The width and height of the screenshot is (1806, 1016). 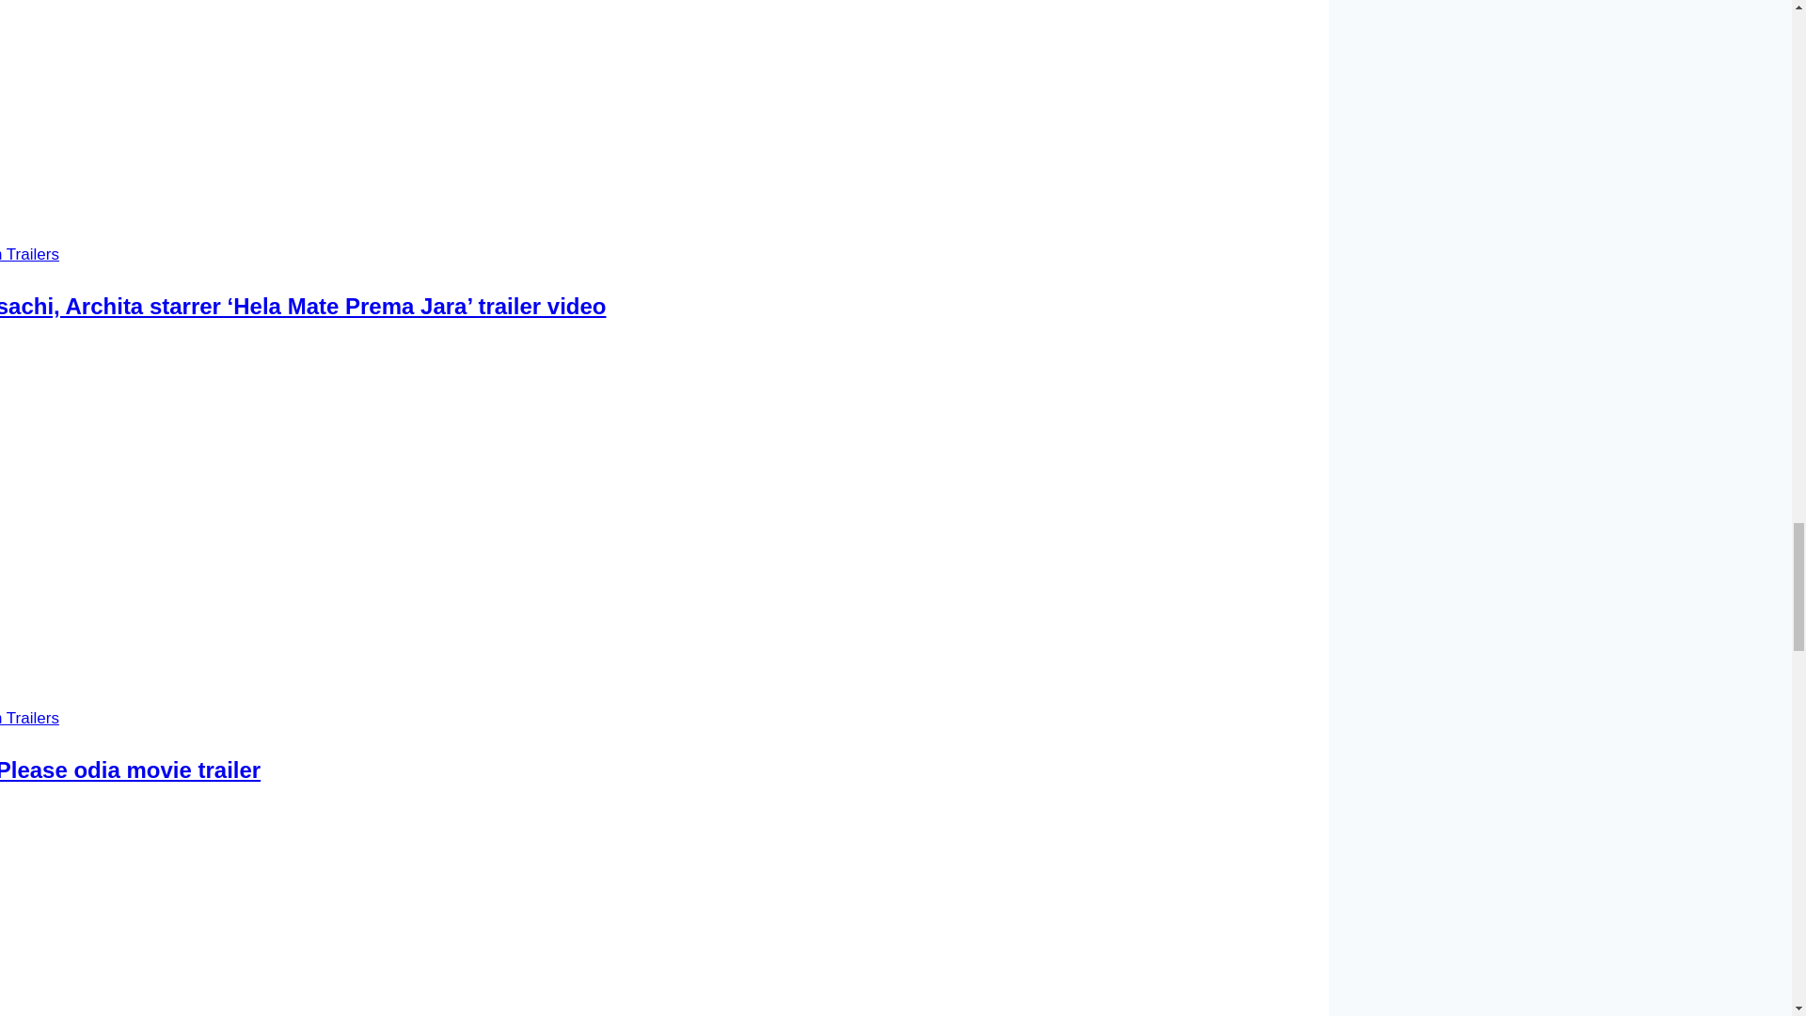 I want to click on Smile Please odia movie trailer, so click(x=130, y=770).